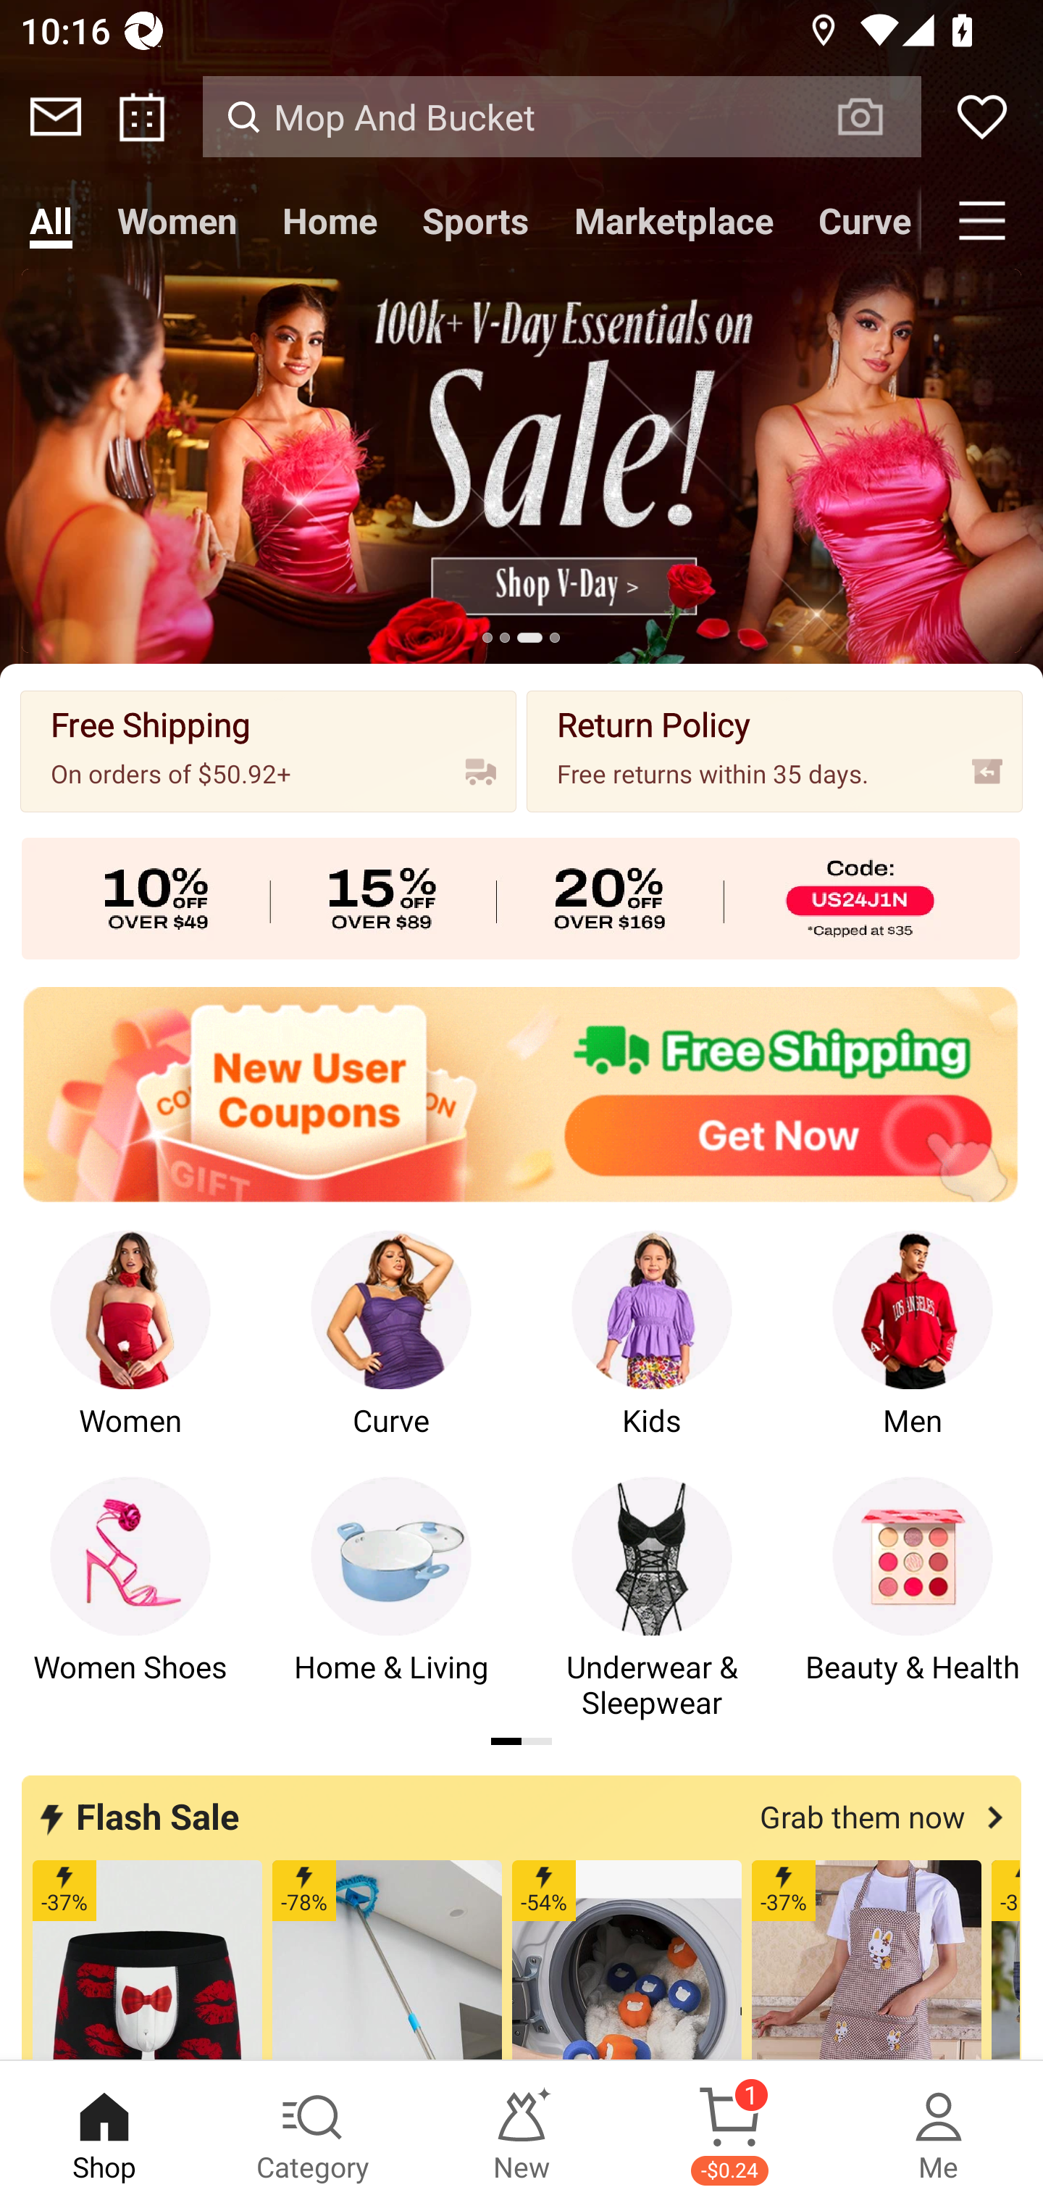  What do you see at coordinates (130, 1352) in the screenshot?
I see `Women` at bounding box center [130, 1352].